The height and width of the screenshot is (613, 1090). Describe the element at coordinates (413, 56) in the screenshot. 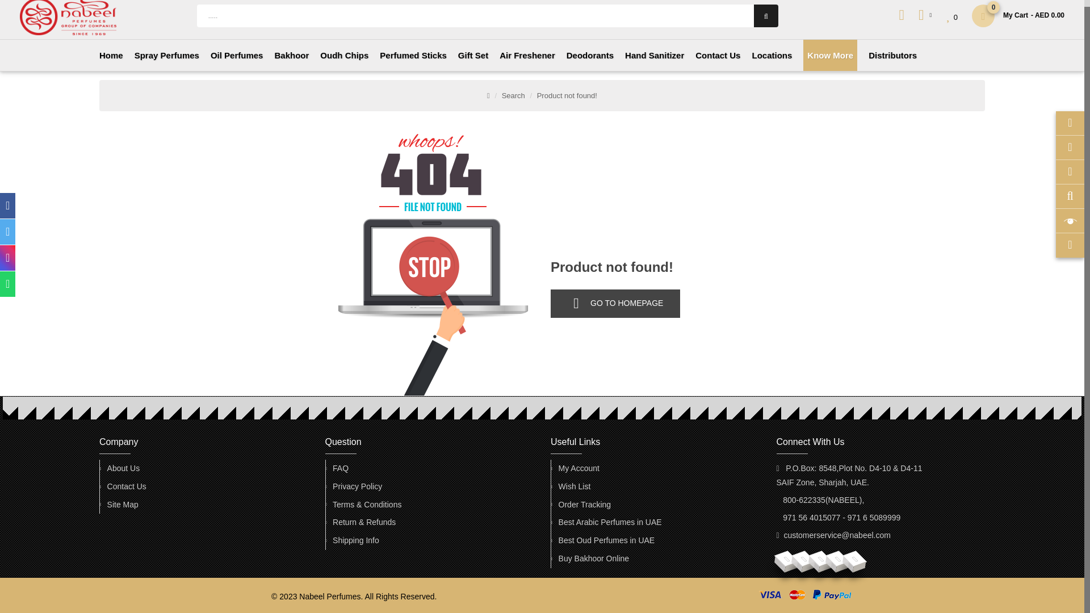

I see `Perfumed Sticks` at that location.